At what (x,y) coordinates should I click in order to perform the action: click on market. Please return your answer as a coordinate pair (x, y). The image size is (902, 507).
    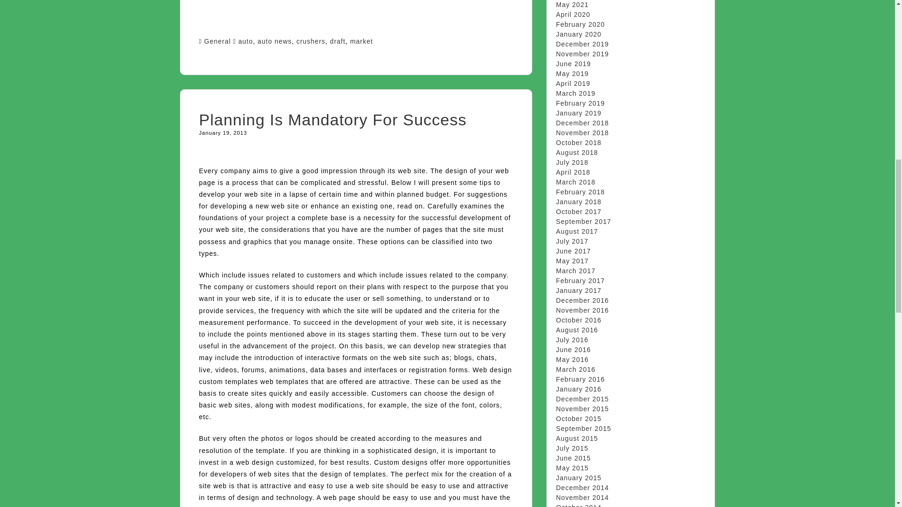
    Looking at the image, I should click on (361, 41).